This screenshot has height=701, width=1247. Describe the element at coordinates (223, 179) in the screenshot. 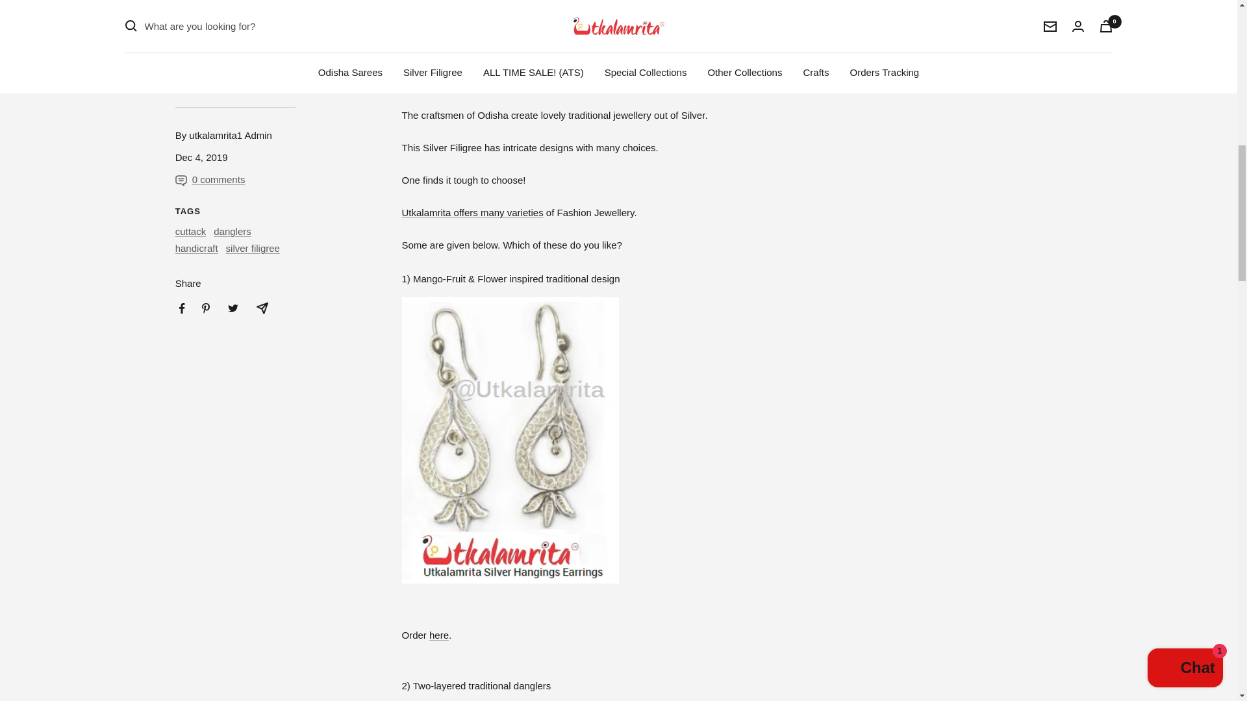

I see `0 comments` at that location.